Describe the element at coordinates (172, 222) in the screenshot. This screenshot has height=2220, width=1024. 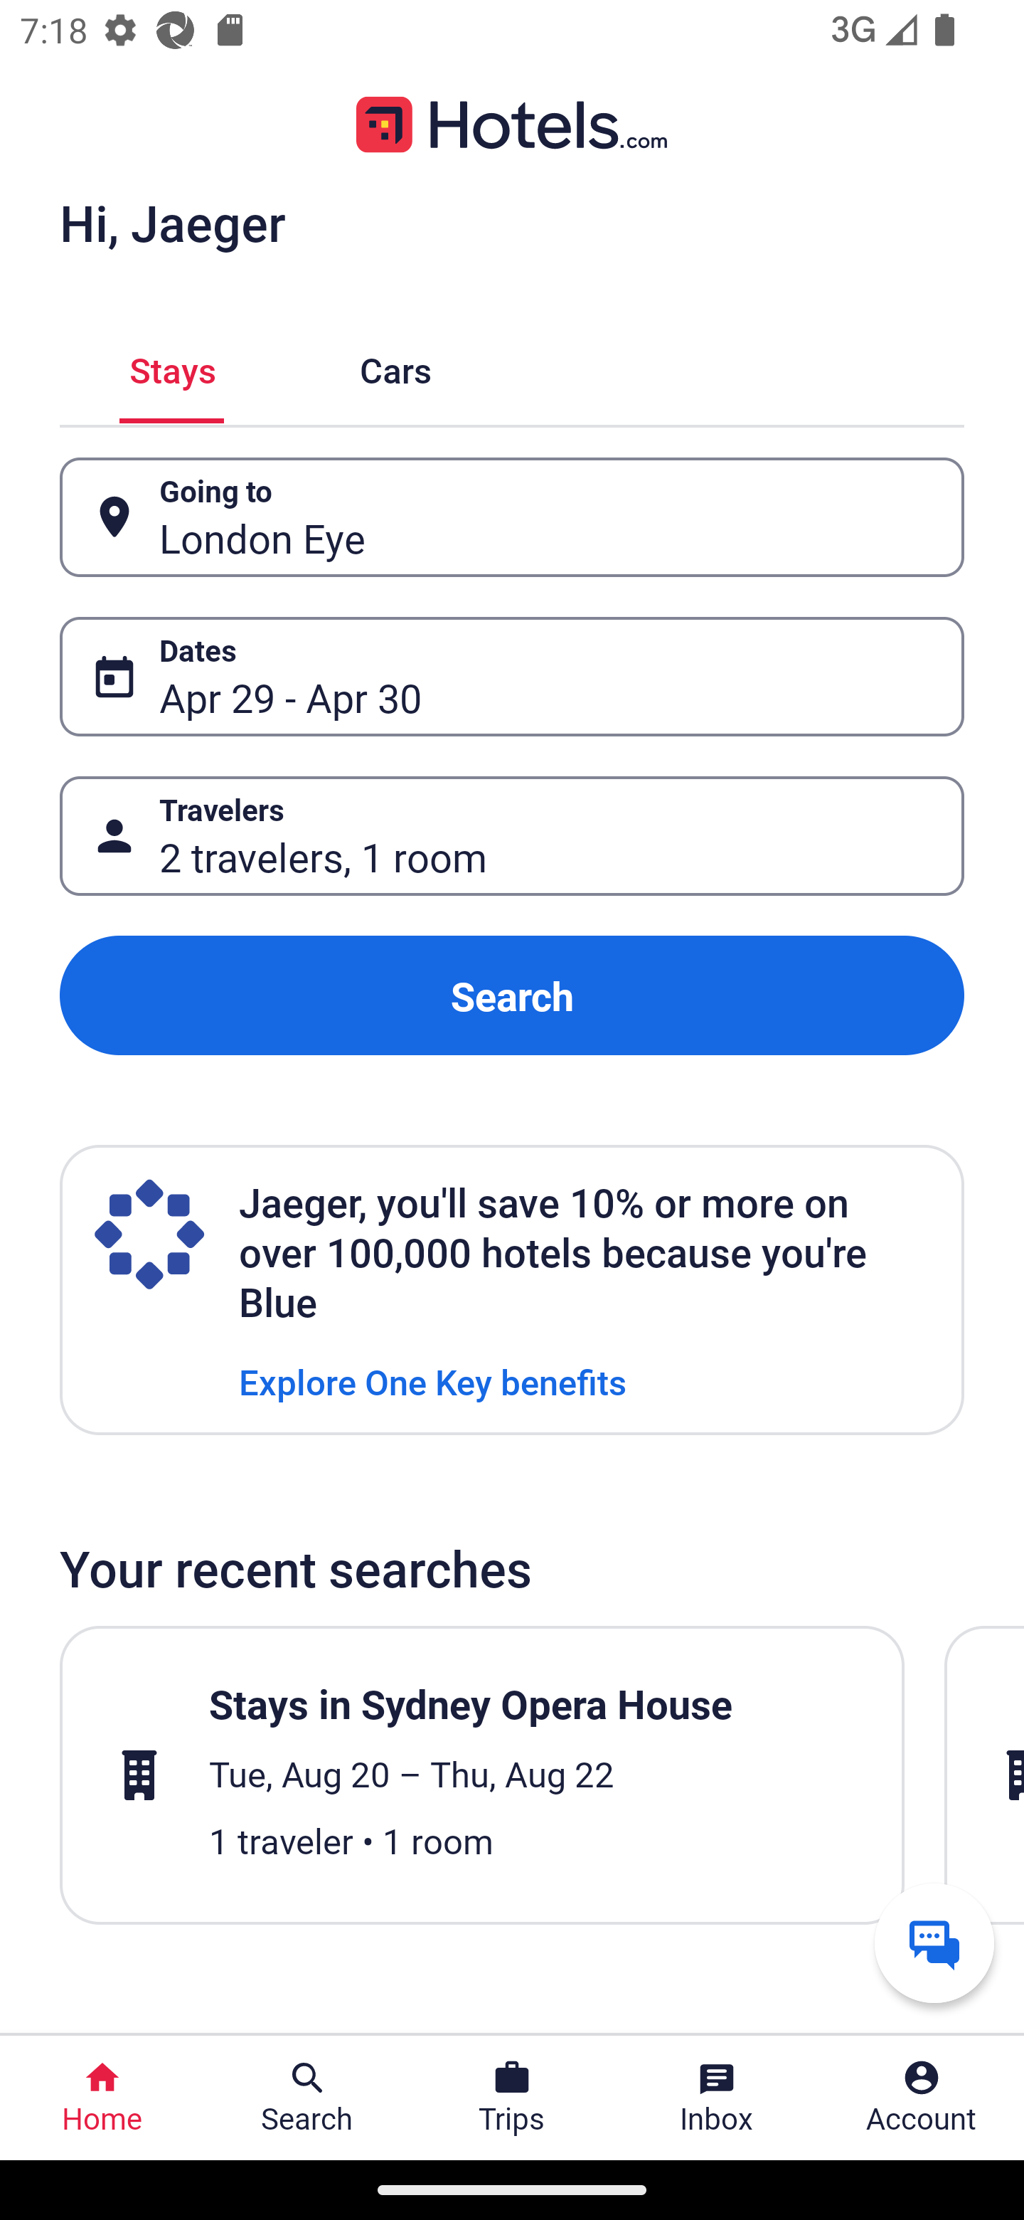
I see `Hi, Jaeger` at that location.